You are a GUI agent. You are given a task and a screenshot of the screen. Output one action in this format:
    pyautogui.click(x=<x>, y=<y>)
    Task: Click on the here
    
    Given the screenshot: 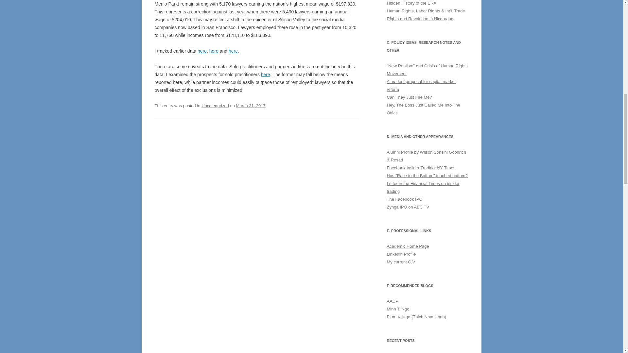 What is the action you would take?
    pyautogui.click(x=233, y=51)
    